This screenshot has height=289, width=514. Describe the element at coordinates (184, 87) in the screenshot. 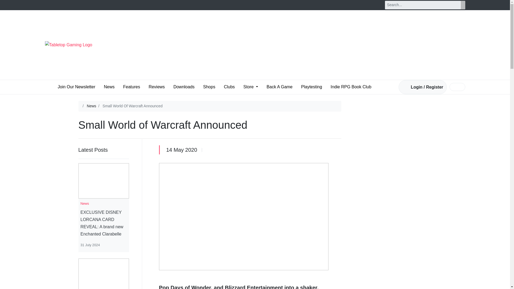

I see `Downloads` at that location.